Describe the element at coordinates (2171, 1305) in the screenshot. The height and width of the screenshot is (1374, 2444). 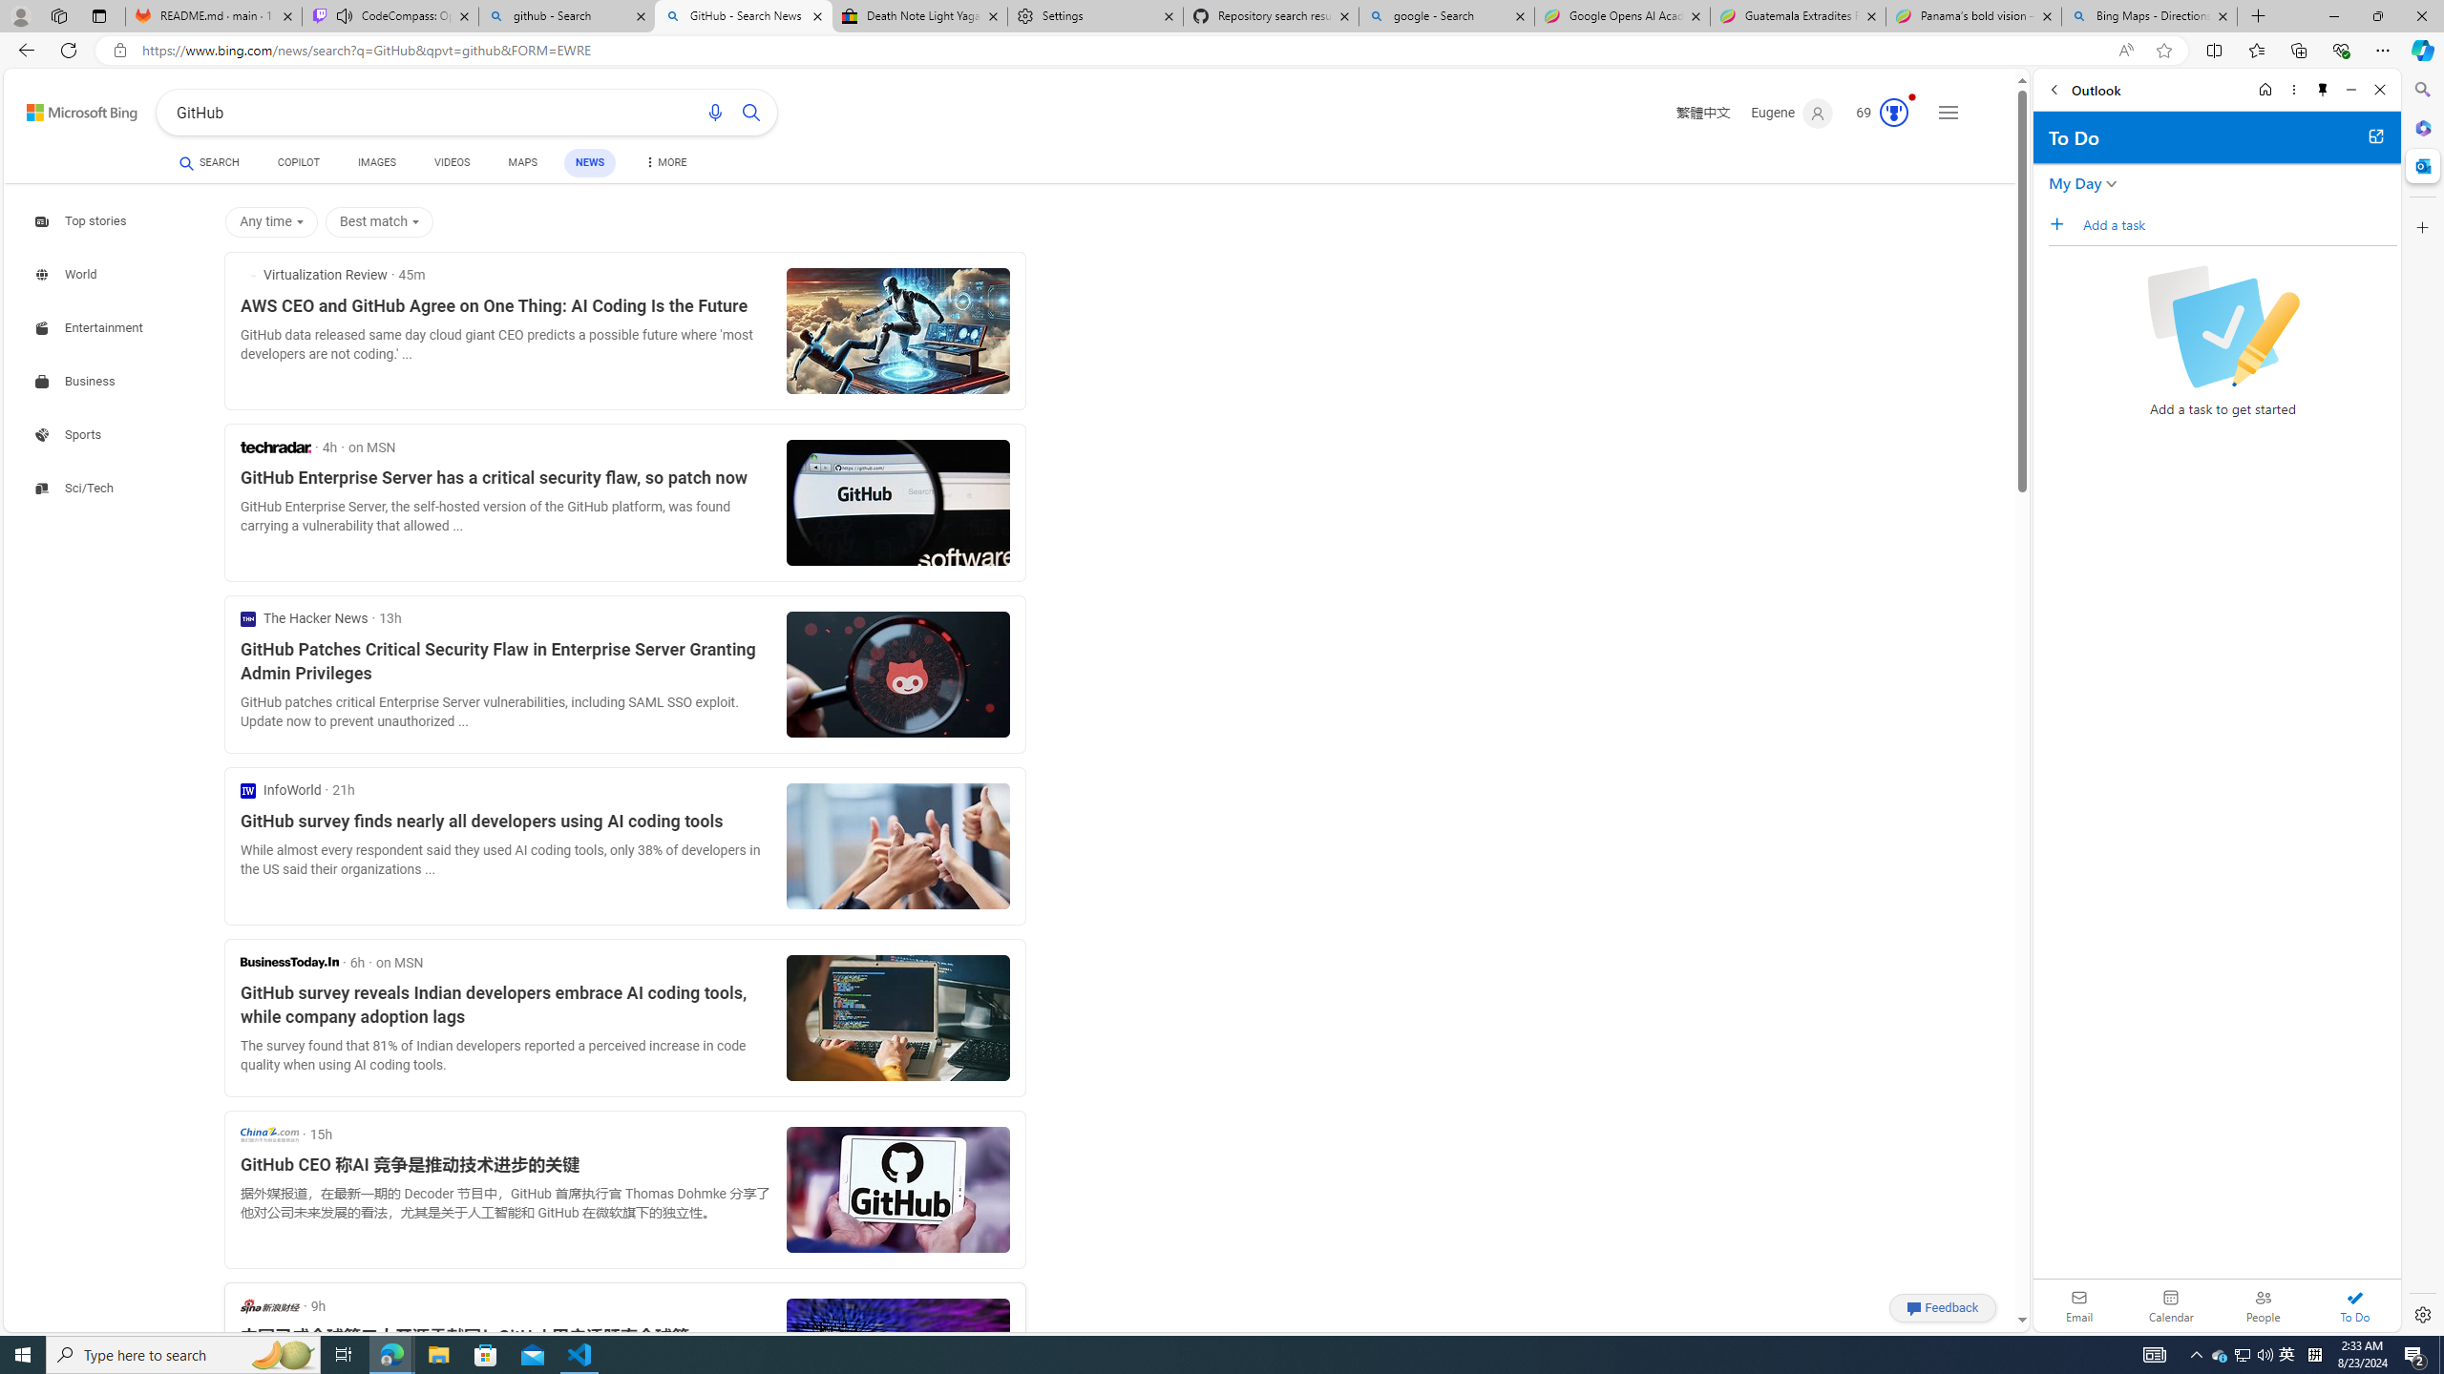
I see `Calendar. Date today is 22` at that location.